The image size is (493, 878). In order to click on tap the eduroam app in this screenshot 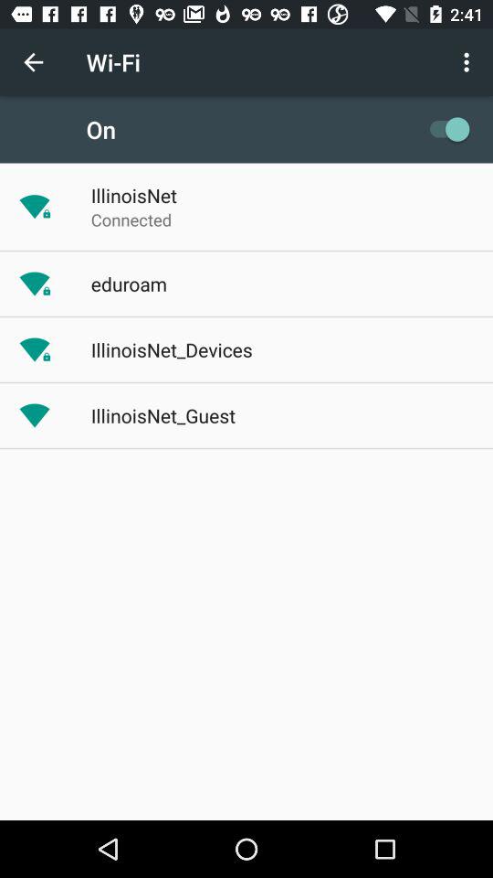, I will do `click(128, 284)`.